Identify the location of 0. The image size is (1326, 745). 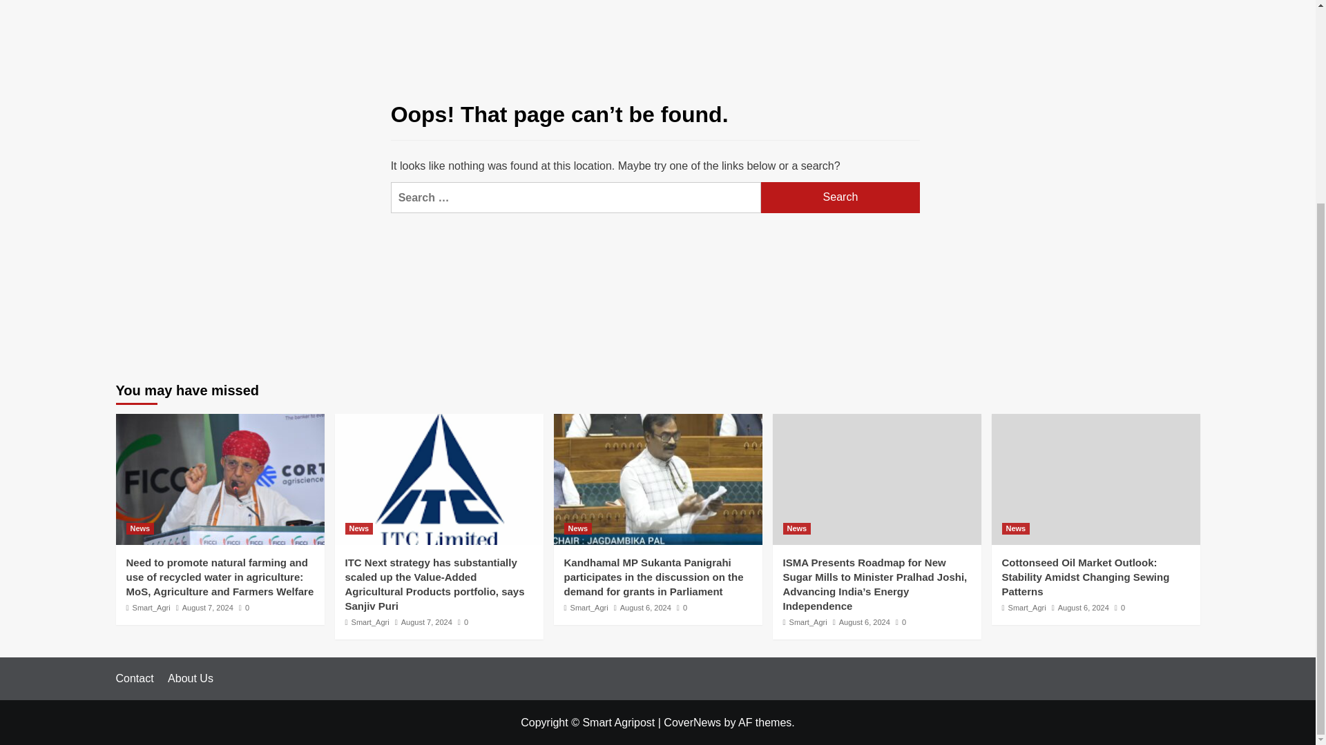
(243, 607).